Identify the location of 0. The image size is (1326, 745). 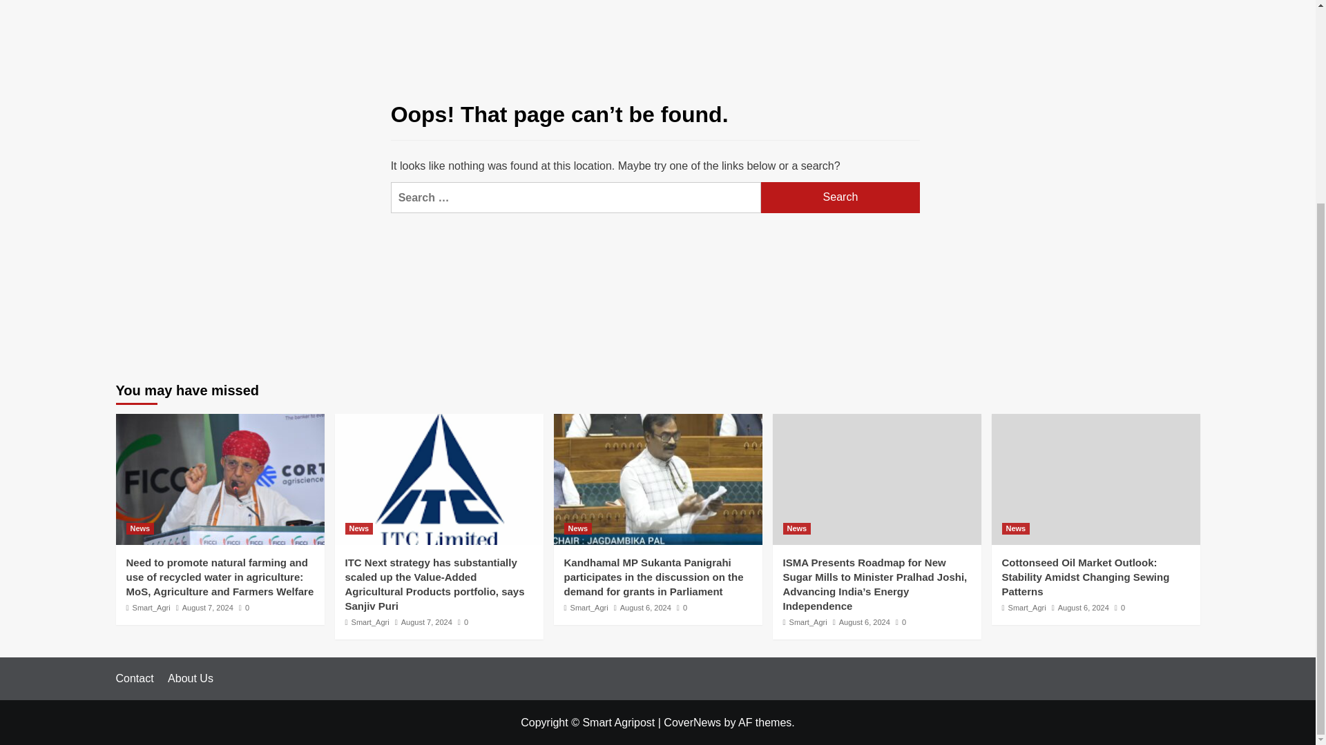
(243, 607).